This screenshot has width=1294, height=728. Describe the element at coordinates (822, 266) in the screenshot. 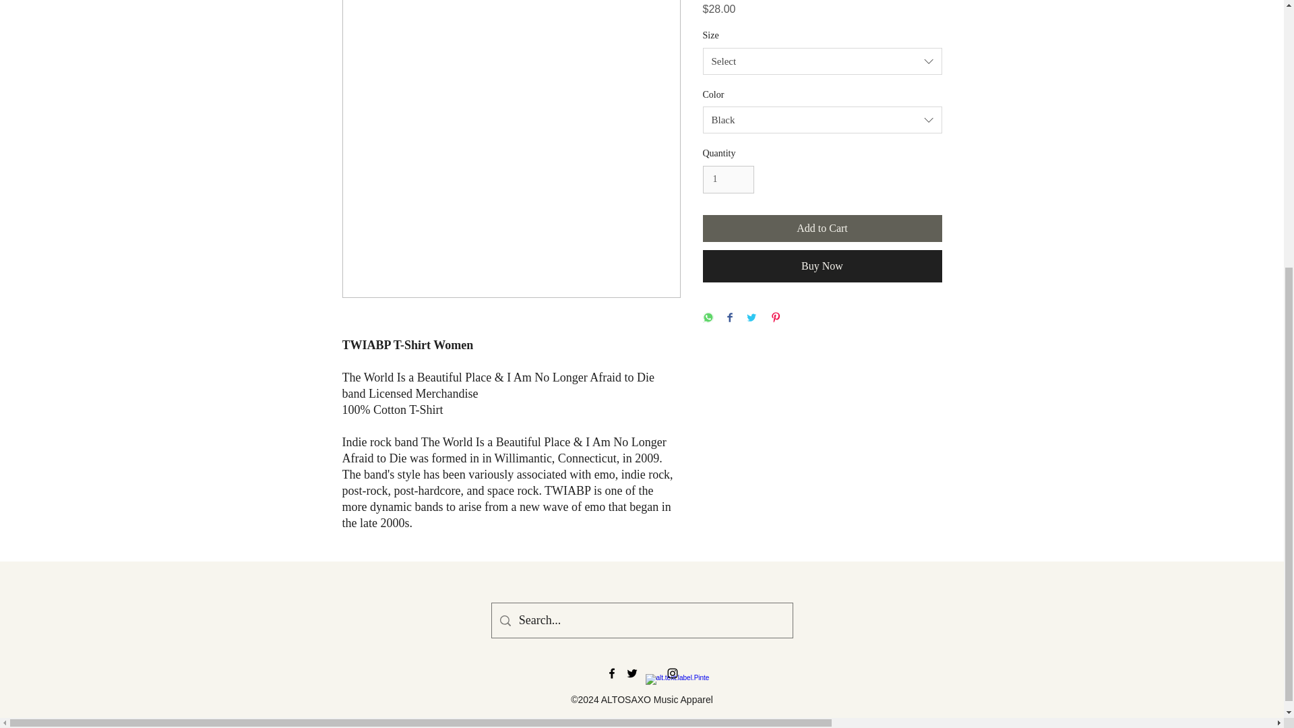

I see `Buy Now` at that location.